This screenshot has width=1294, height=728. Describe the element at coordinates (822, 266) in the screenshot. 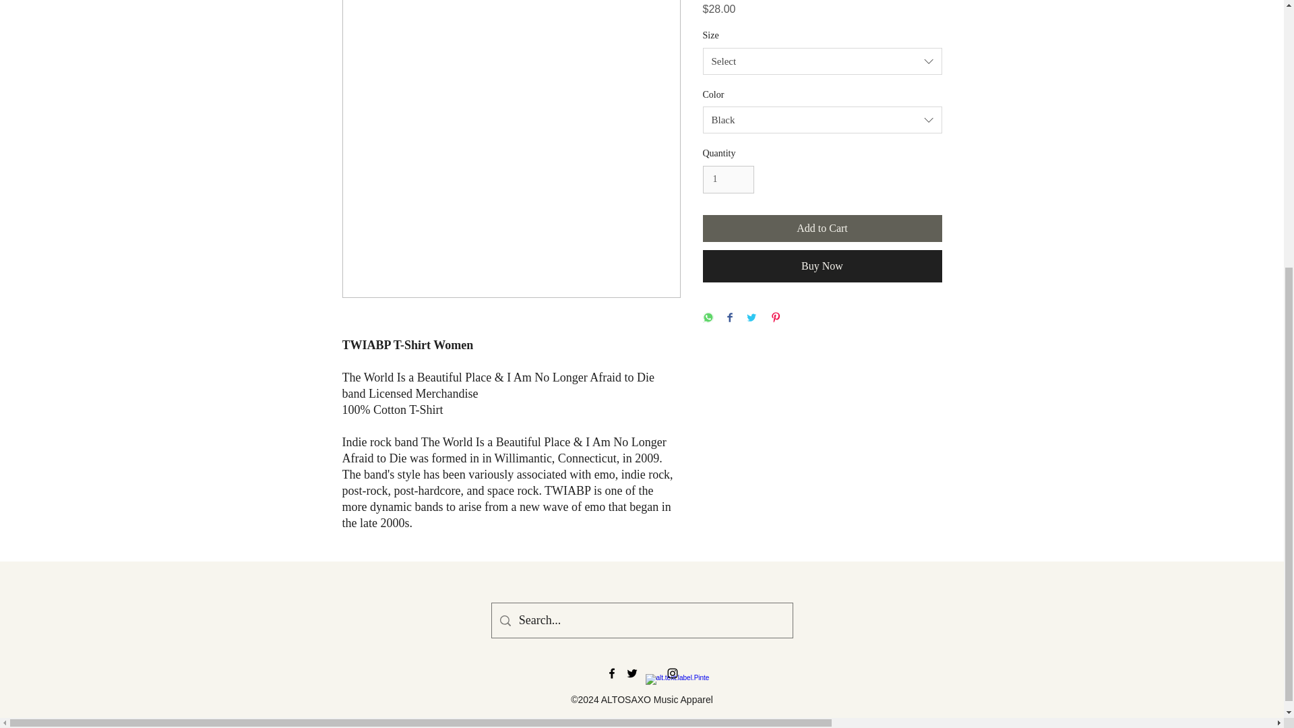

I see `Buy Now` at that location.